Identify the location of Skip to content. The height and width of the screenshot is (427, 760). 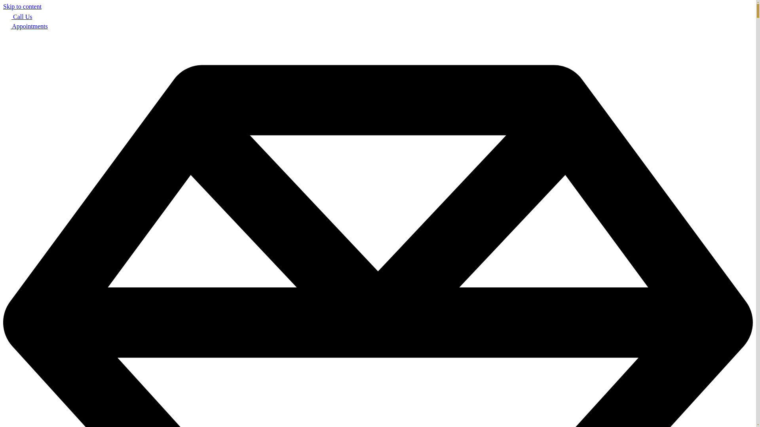
(22, 6).